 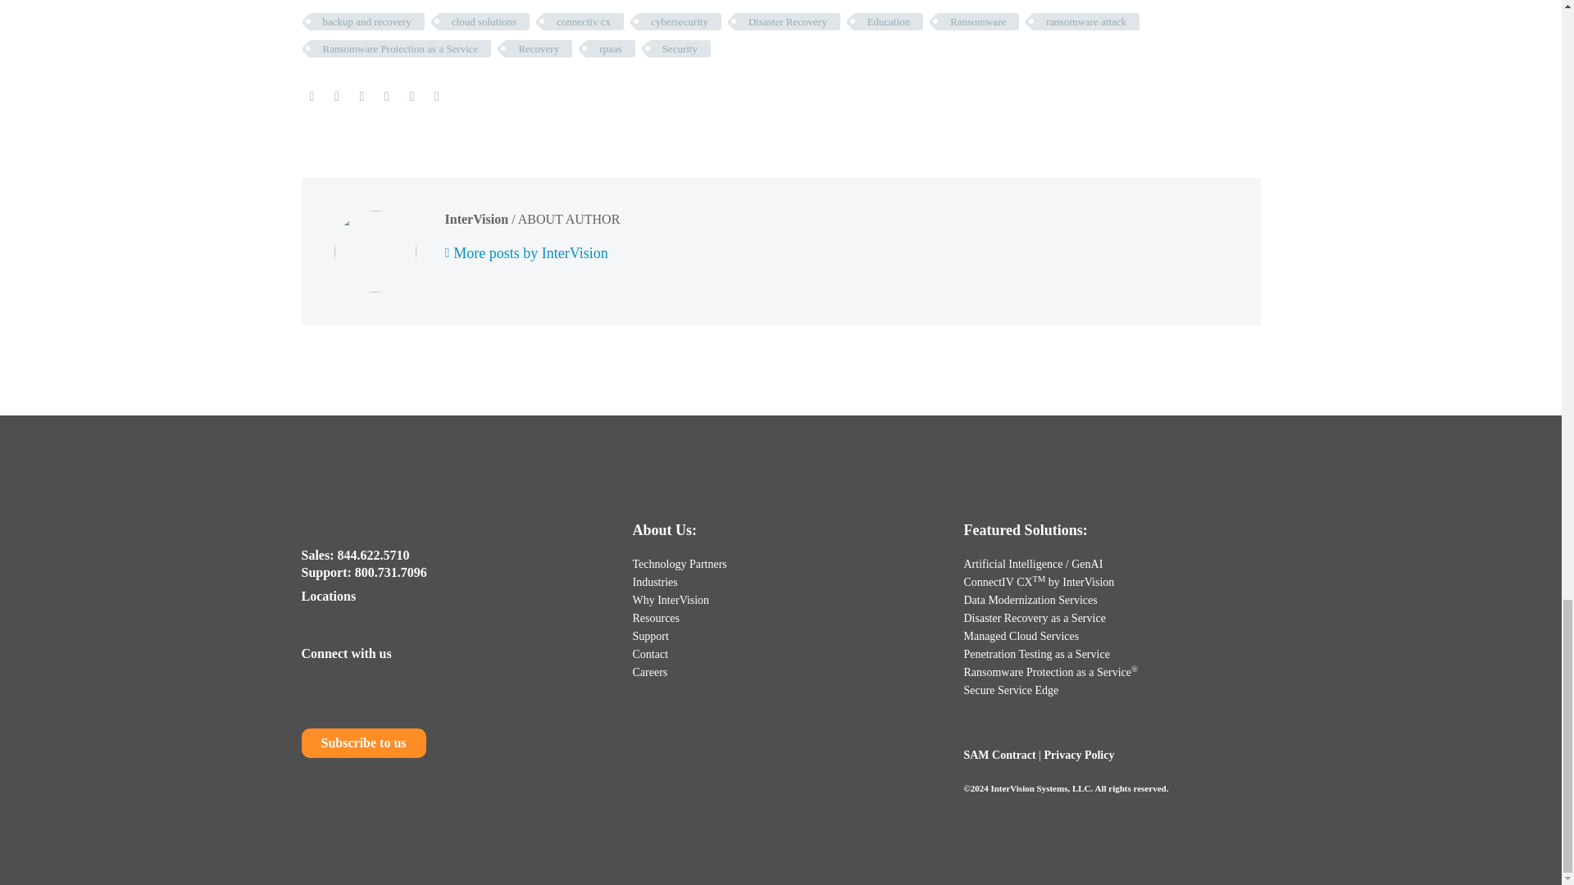 What do you see at coordinates (312, 97) in the screenshot?
I see `Facebook` at bounding box center [312, 97].